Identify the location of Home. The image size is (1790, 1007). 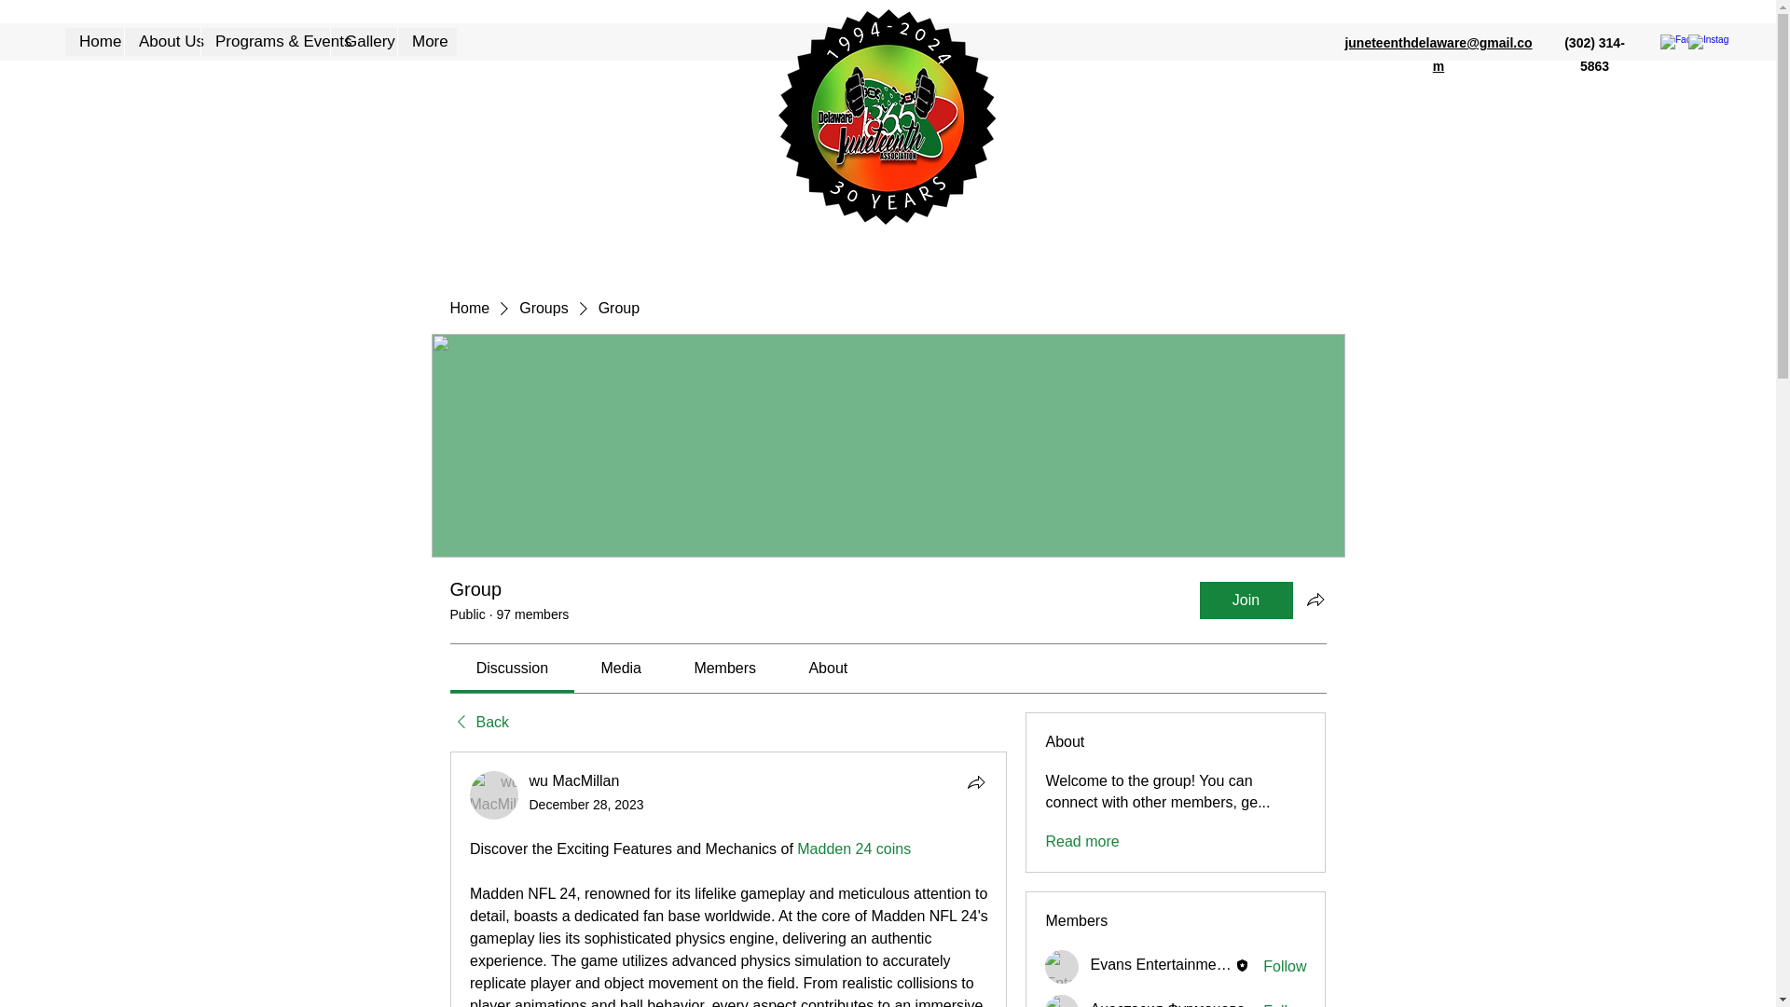
(93, 42).